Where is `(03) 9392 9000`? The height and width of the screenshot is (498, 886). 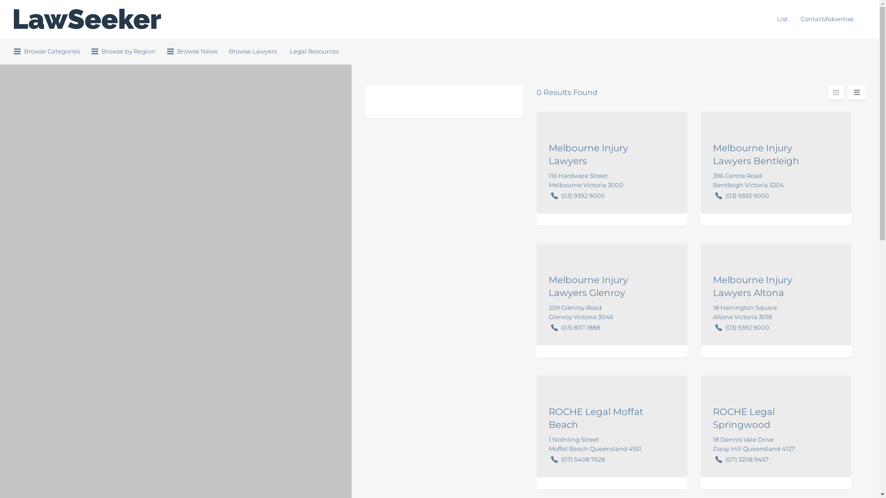
(03) 9392 9000 is located at coordinates (748, 196).